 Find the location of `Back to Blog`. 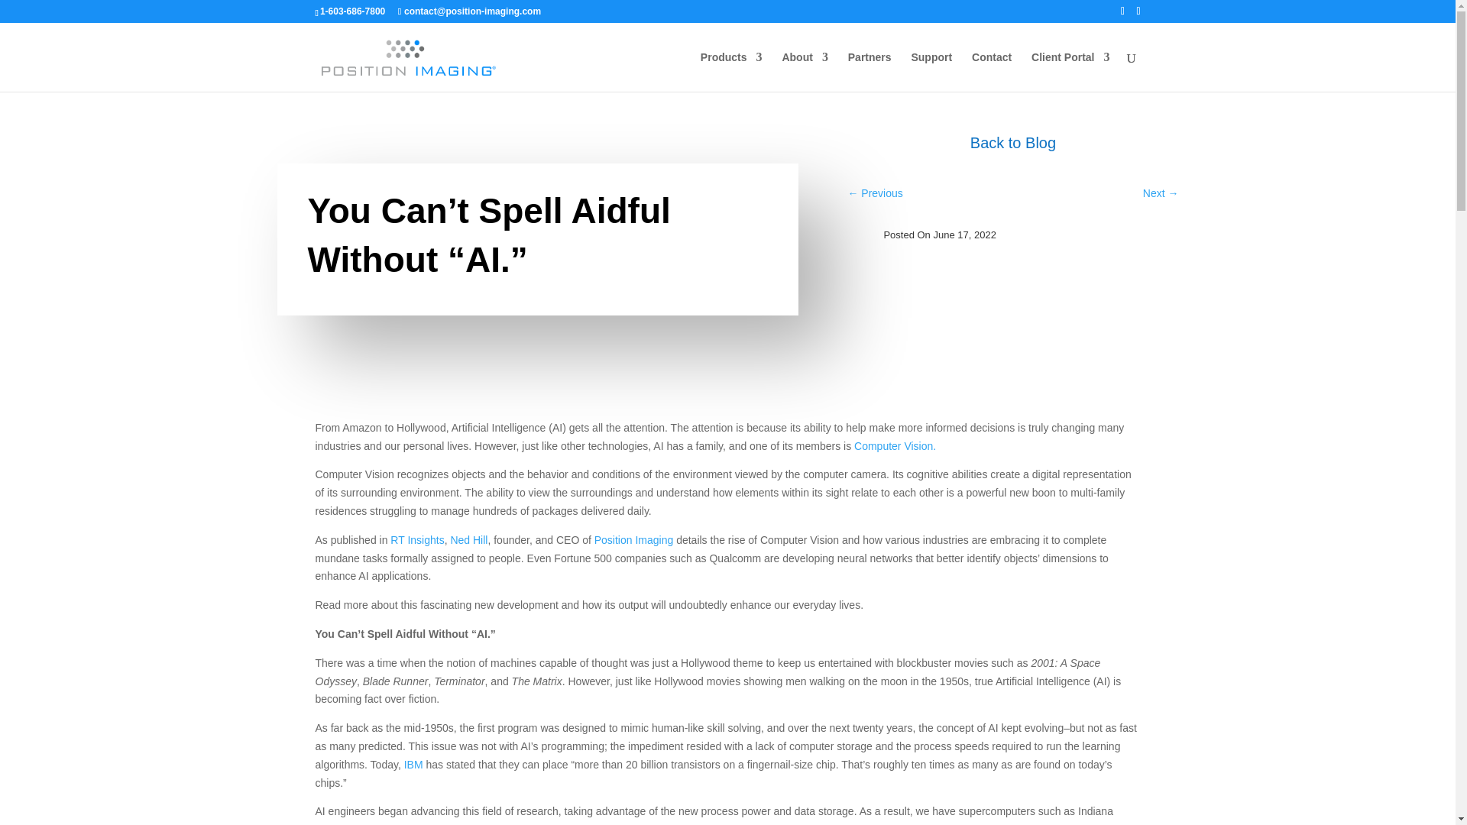

Back to Blog is located at coordinates (1012, 142).